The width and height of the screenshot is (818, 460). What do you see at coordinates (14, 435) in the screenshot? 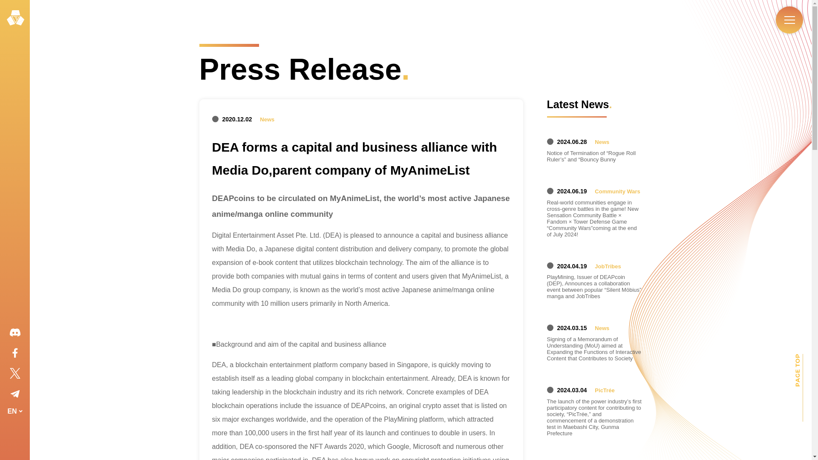
I see `English` at bounding box center [14, 435].